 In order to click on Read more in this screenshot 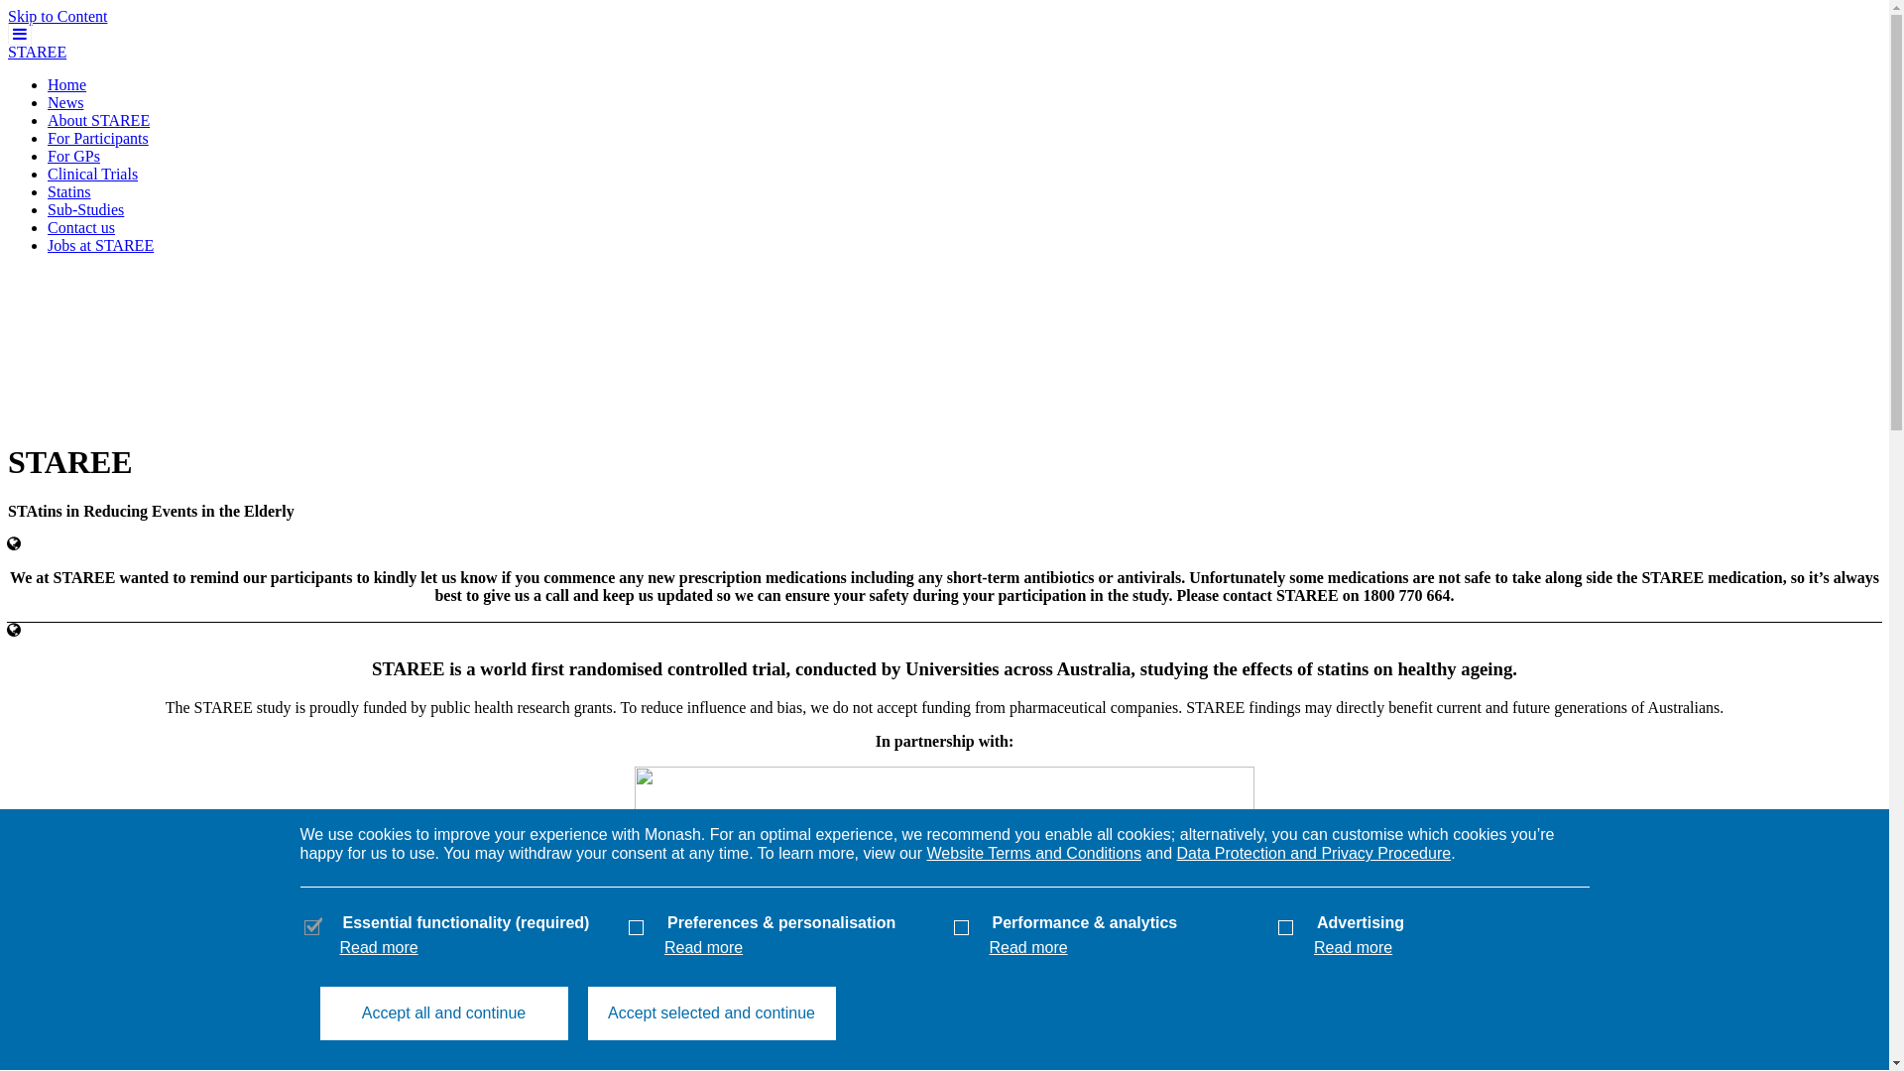, I will do `click(1353, 948)`.